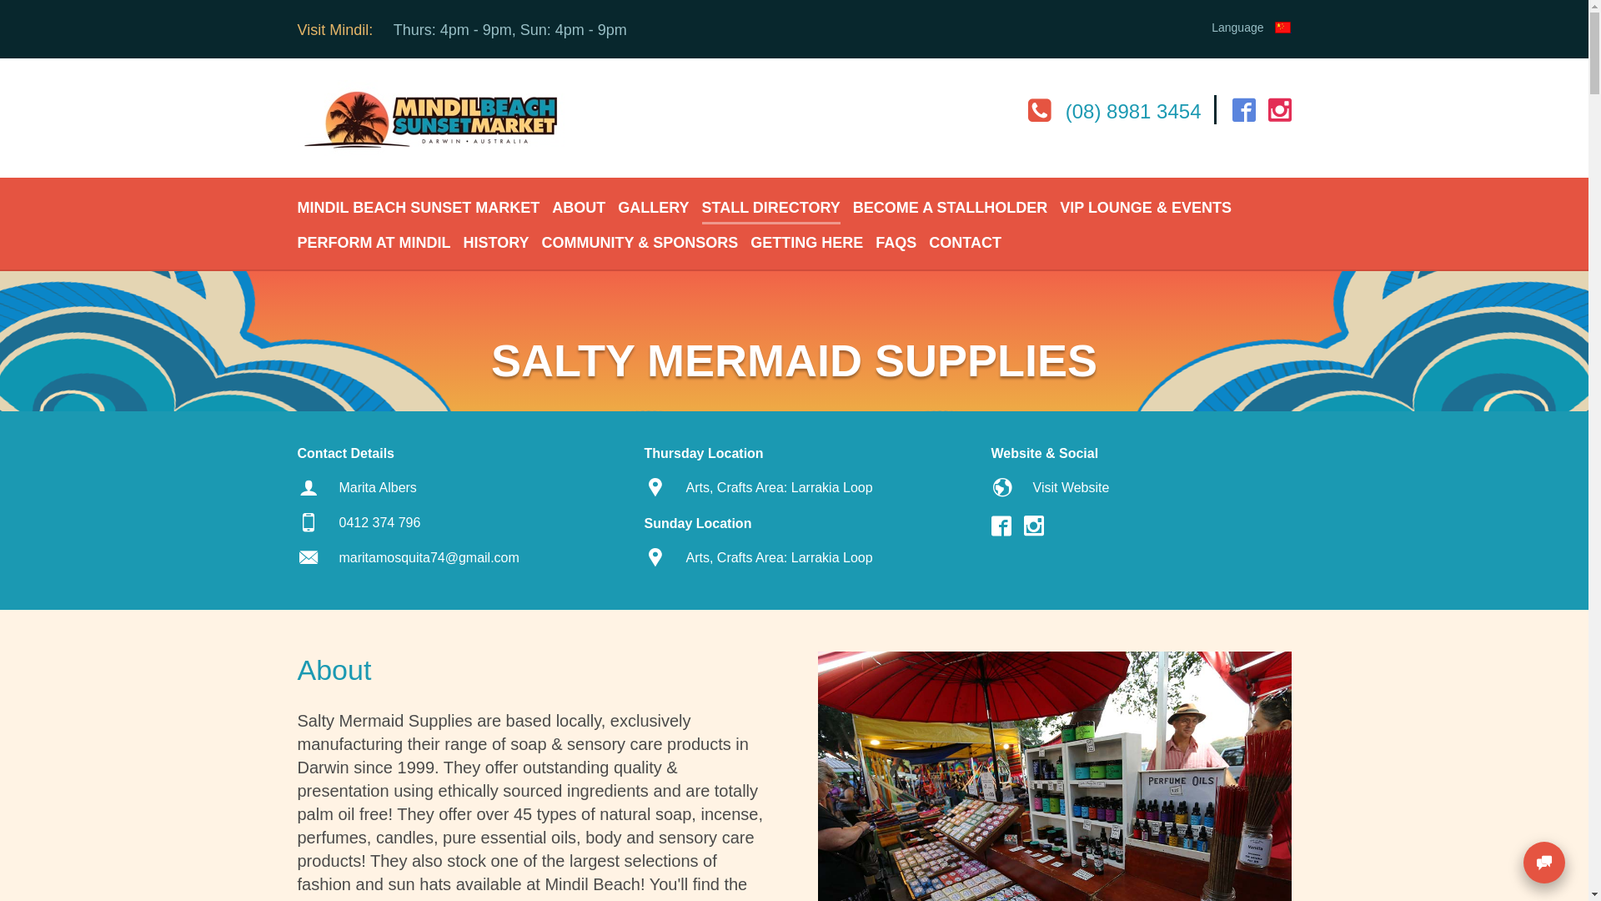 The width and height of the screenshot is (1601, 901). Describe the element at coordinates (771, 207) in the screenshot. I see `STALL DIRECTORY` at that location.